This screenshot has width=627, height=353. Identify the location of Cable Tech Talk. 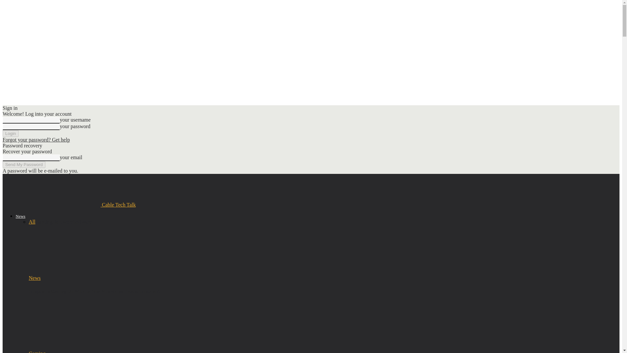
(69, 205).